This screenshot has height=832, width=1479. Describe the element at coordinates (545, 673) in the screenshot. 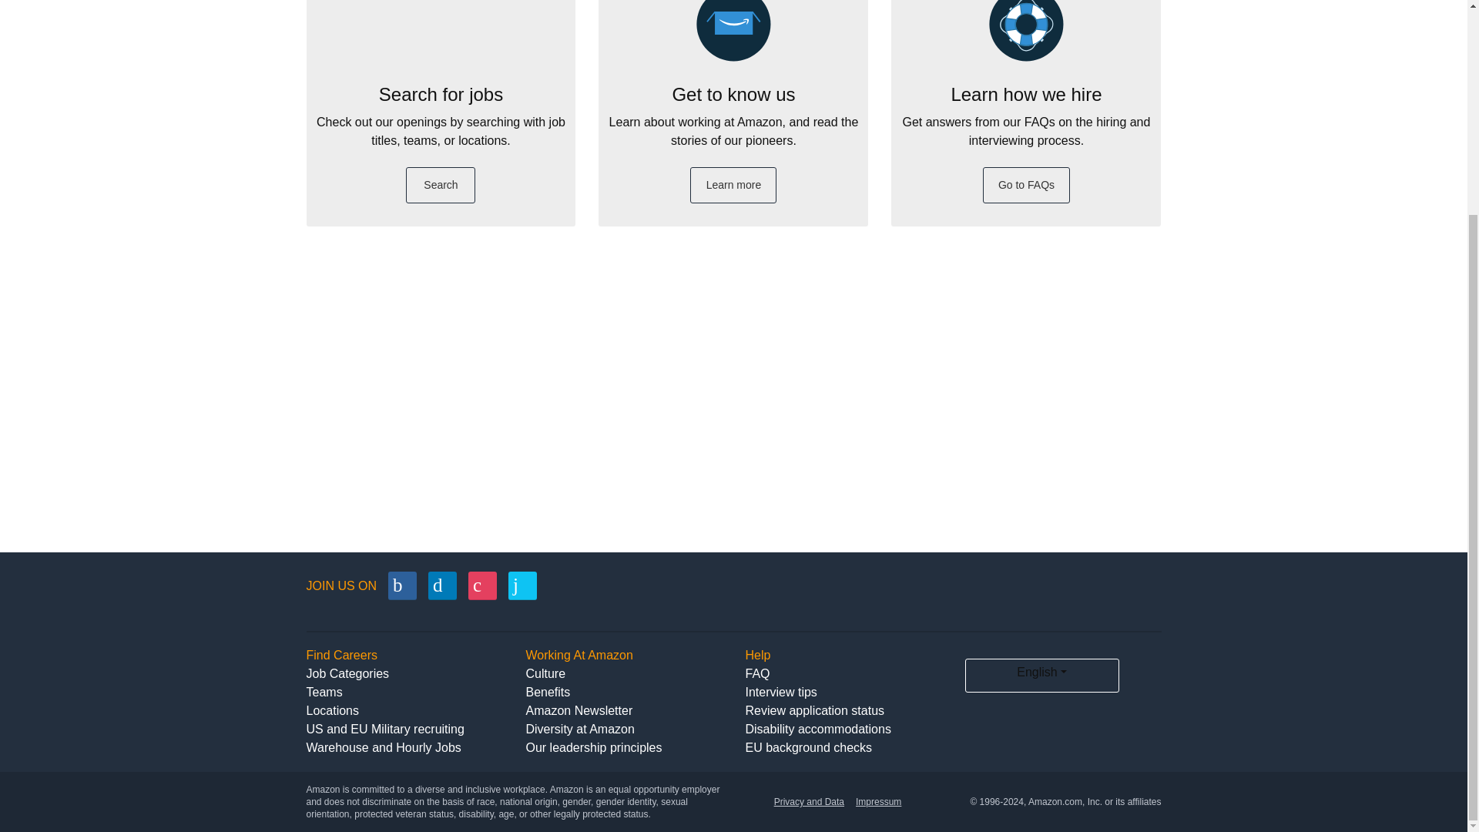

I see `Culture` at that location.